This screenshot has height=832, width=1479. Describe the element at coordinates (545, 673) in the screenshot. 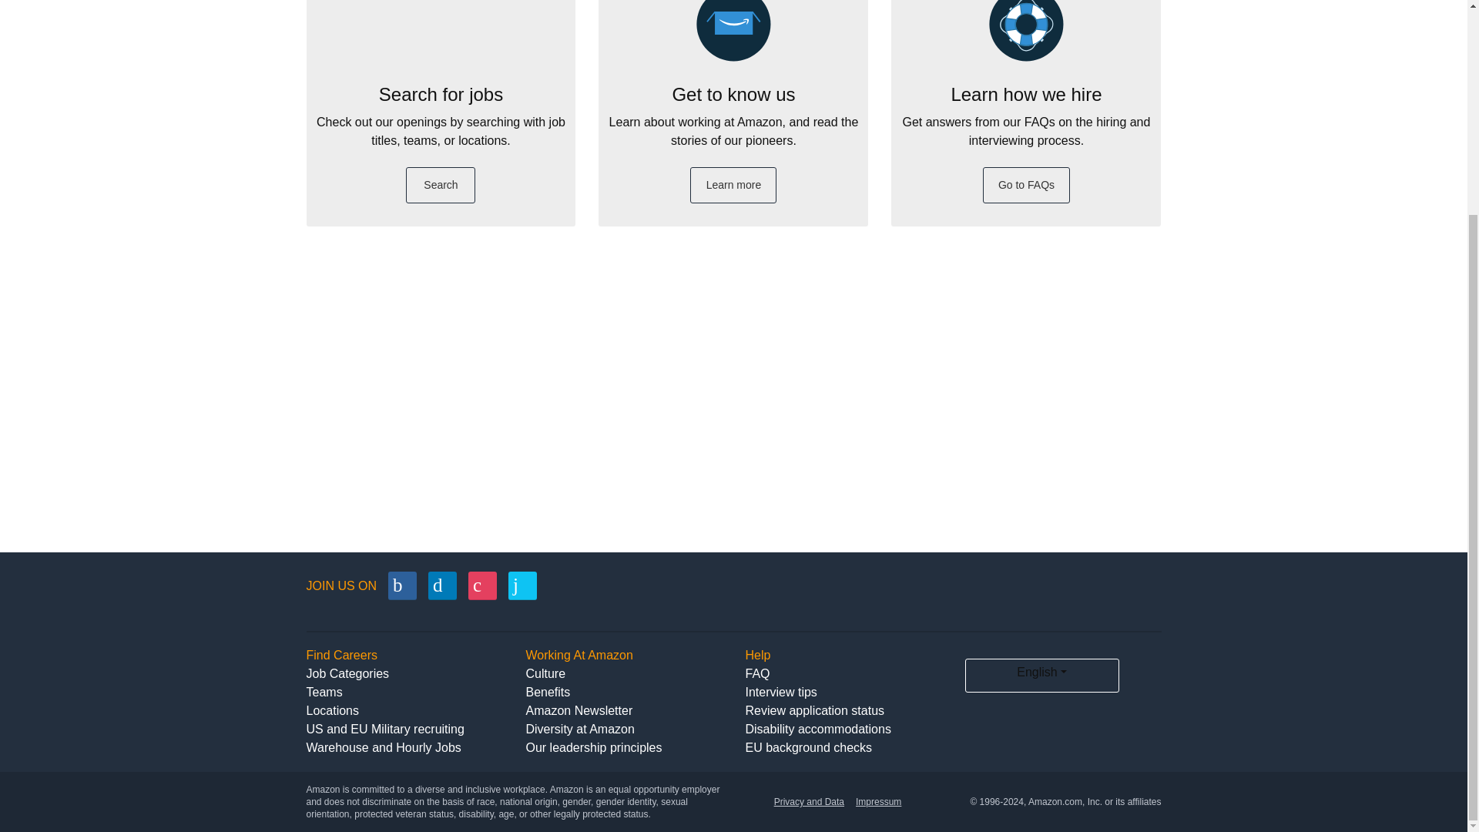

I see `Culture` at that location.